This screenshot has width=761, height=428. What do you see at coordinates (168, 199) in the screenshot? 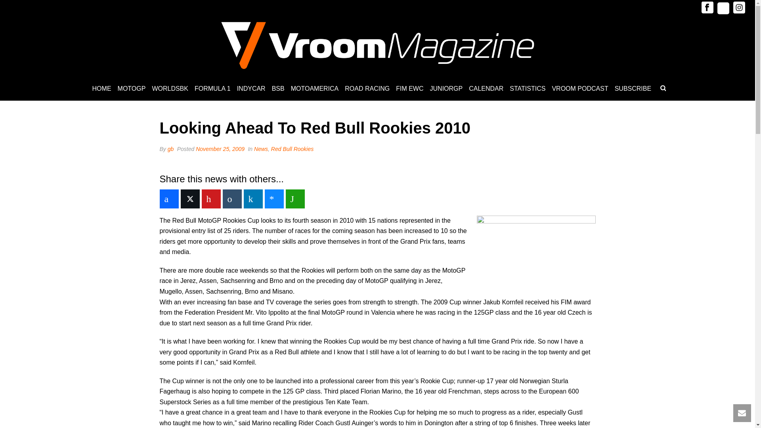
I see `Share on Facebook` at bounding box center [168, 199].